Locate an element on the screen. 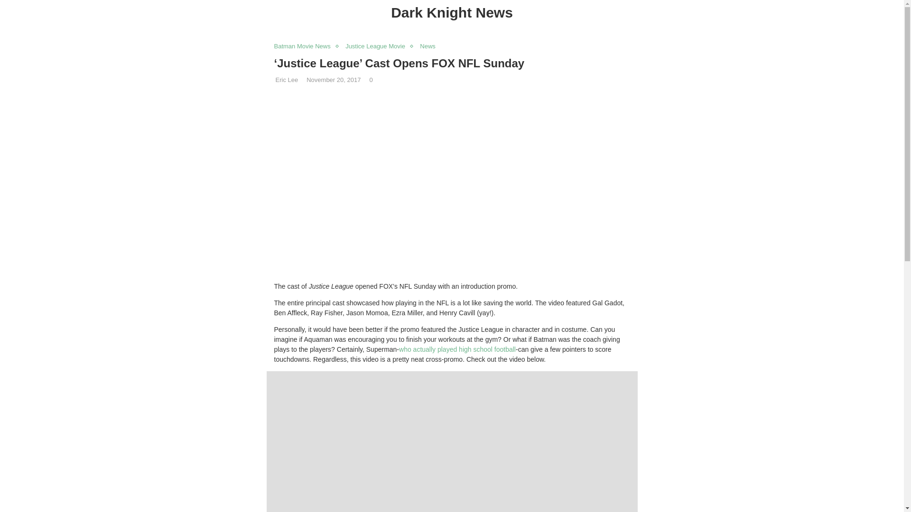  who actually played high school football is located at coordinates (457, 349).